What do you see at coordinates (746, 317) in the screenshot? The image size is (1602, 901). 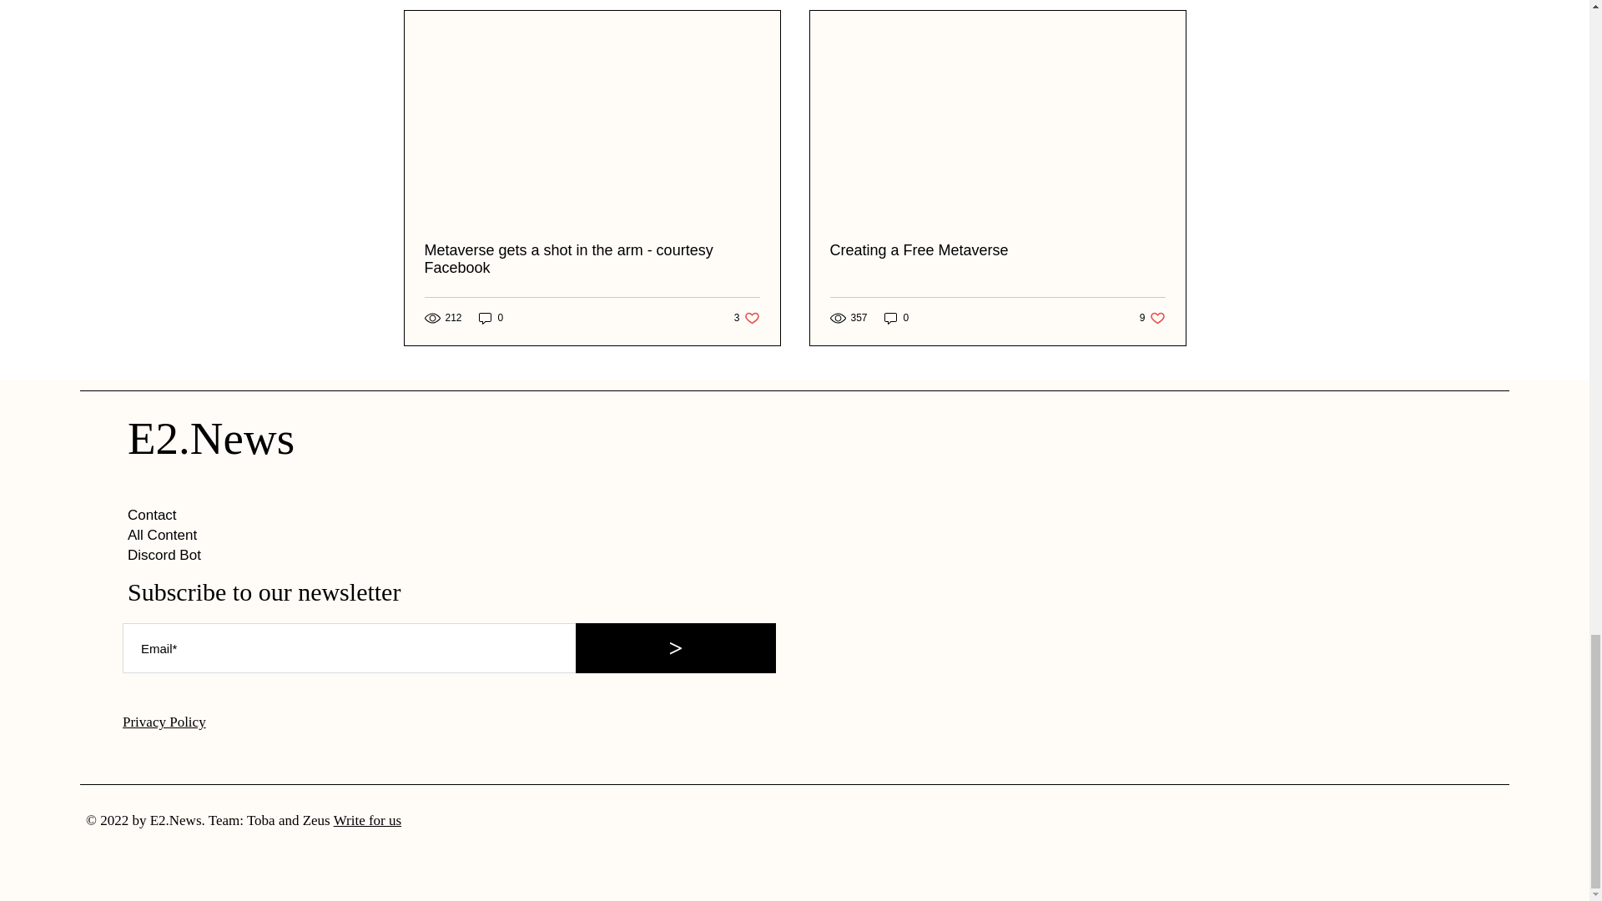 I see `Metaverse gets a shot in the arm - courtesy Facebook` at bounding box center [746, 317].